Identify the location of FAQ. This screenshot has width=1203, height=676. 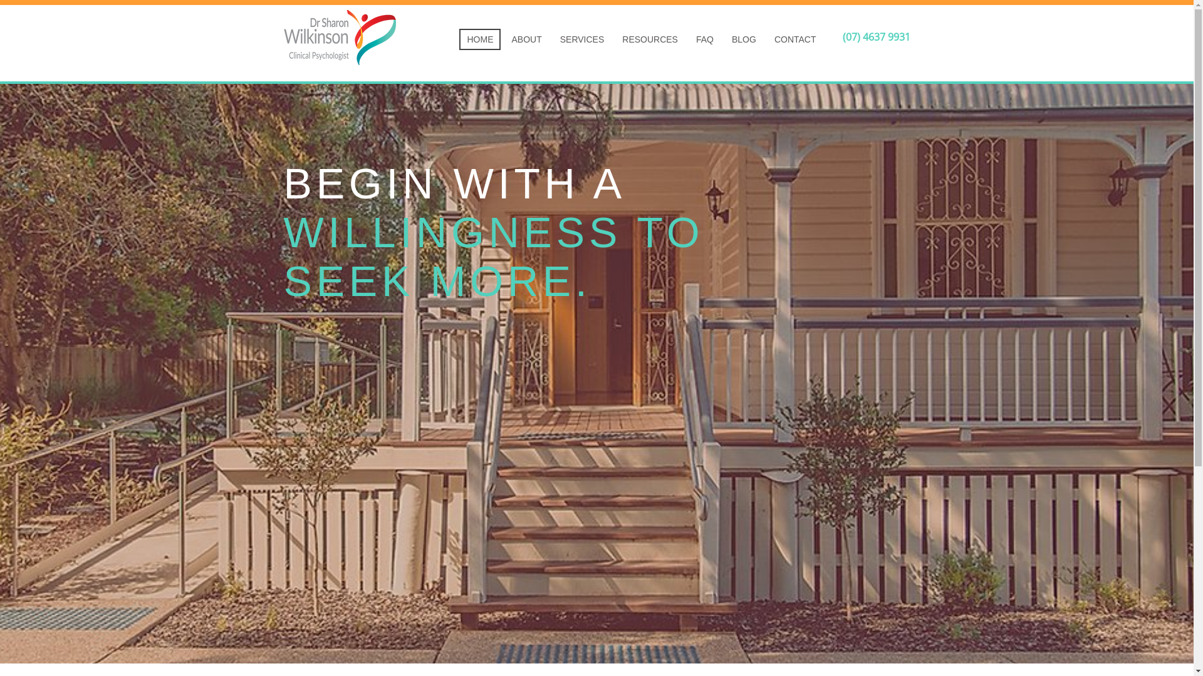
(705, 39).